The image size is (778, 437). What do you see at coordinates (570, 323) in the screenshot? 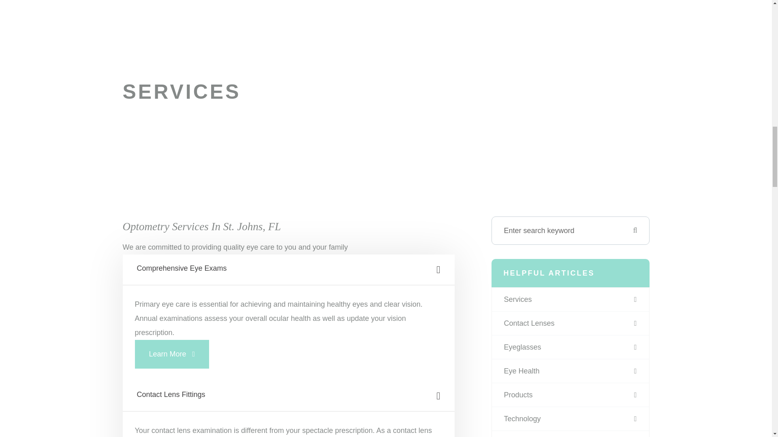
I see `Contact Lenses` at bounding box center [570, 323].